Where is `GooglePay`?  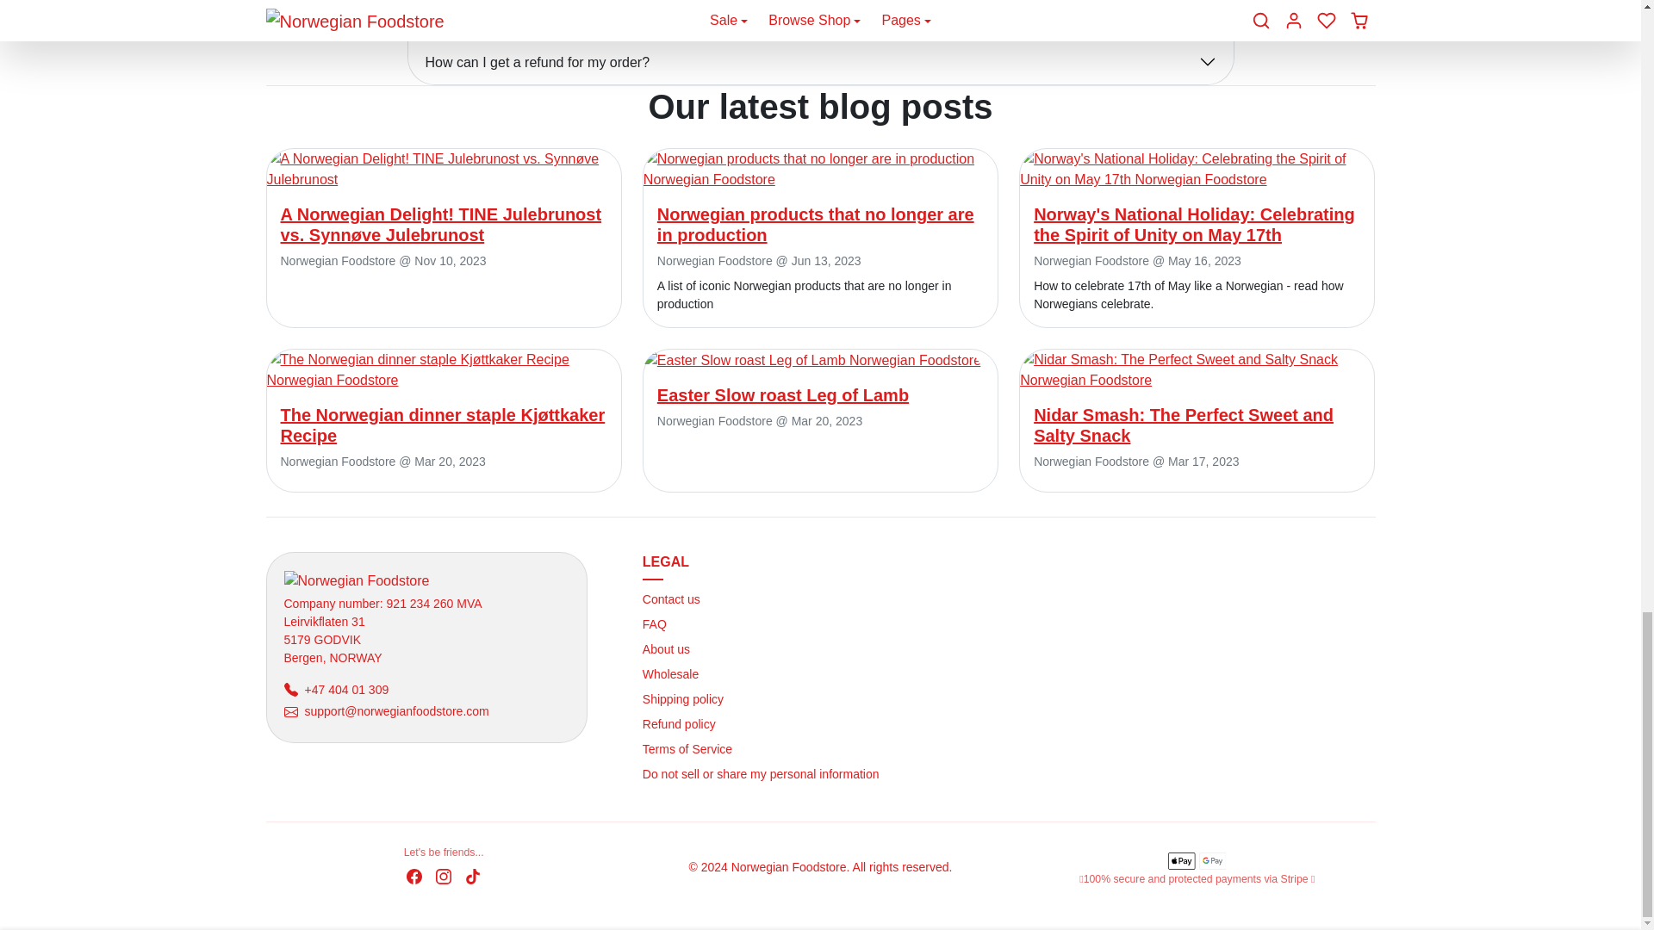 GooglePay is located at coordinates (1213, 859).